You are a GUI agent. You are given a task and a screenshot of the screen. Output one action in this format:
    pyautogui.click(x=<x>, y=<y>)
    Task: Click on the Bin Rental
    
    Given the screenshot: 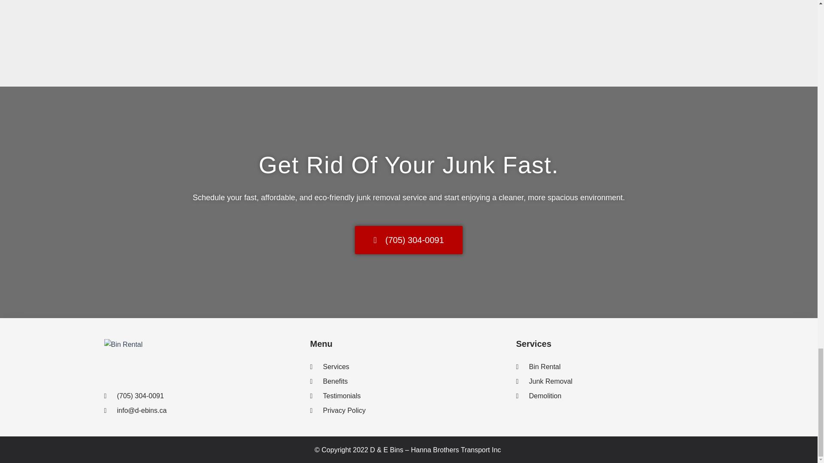 What is the action you would take?
    pyautogui.click(x=615, y=367)
    